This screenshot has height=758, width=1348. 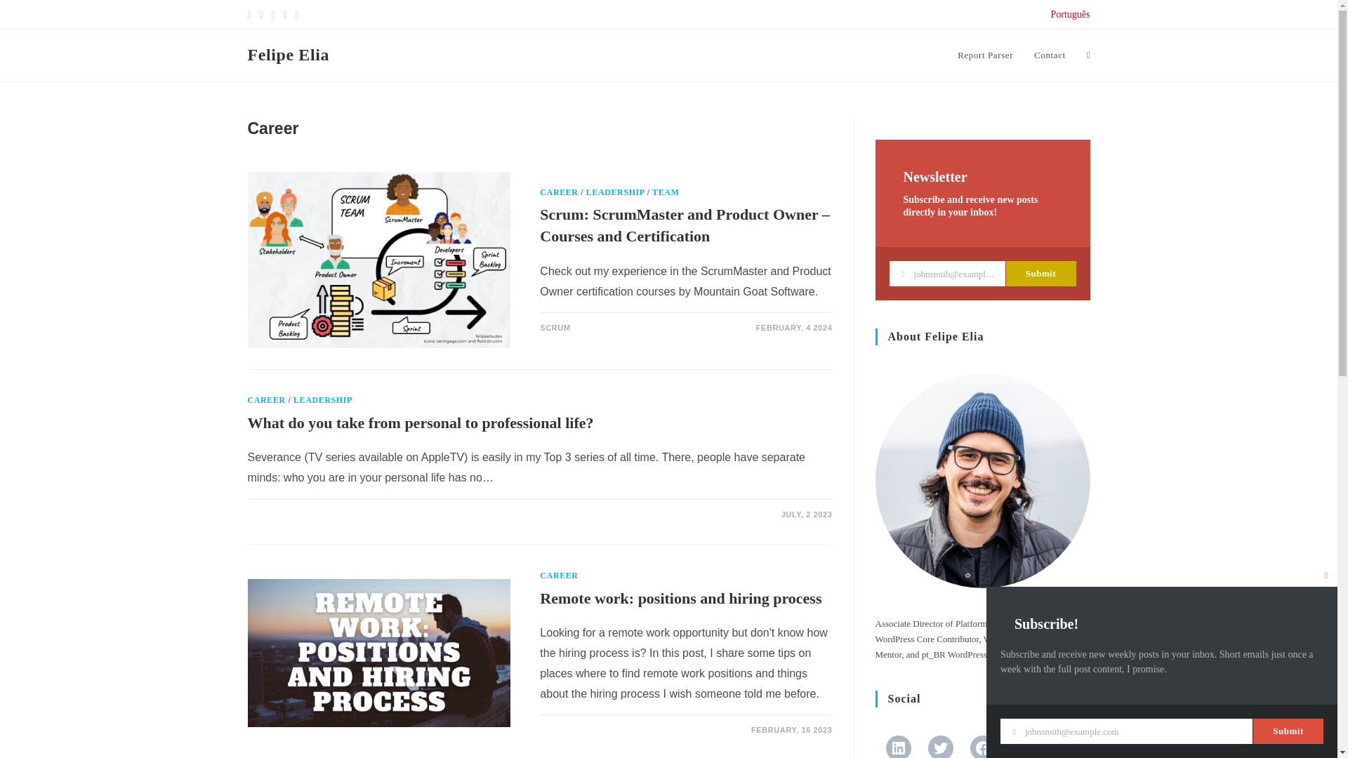 I want to click on What do you take from personal to professional life?, so click(x=420, y=423).